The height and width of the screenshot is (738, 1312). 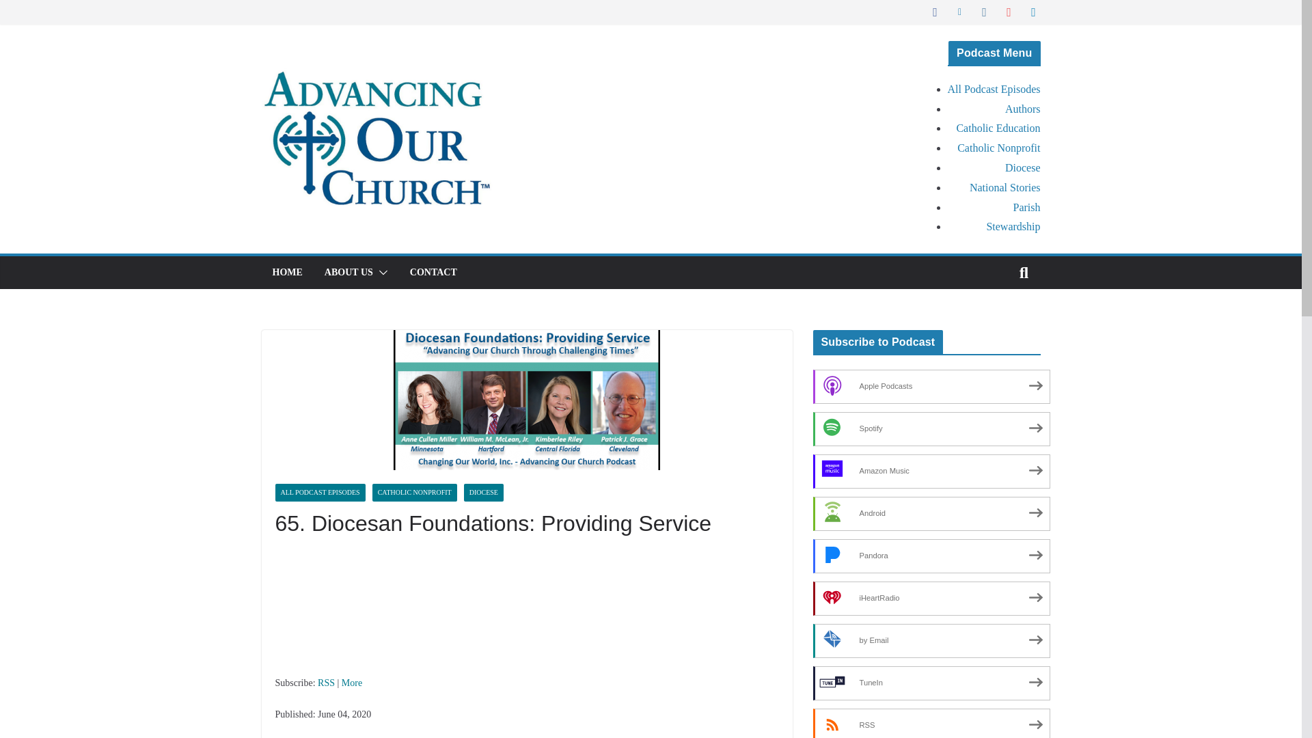 I want to click on Catholic Education, so click(x=998, y=128).